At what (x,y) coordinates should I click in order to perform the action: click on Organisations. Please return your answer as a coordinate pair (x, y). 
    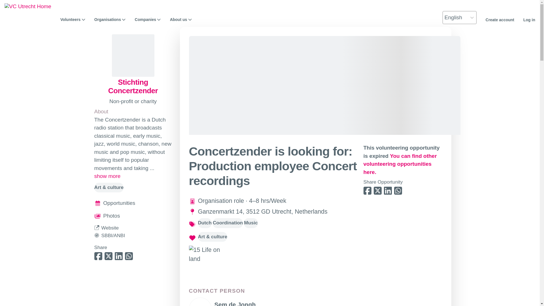
    Looking at the image, I should click on (110, 19).